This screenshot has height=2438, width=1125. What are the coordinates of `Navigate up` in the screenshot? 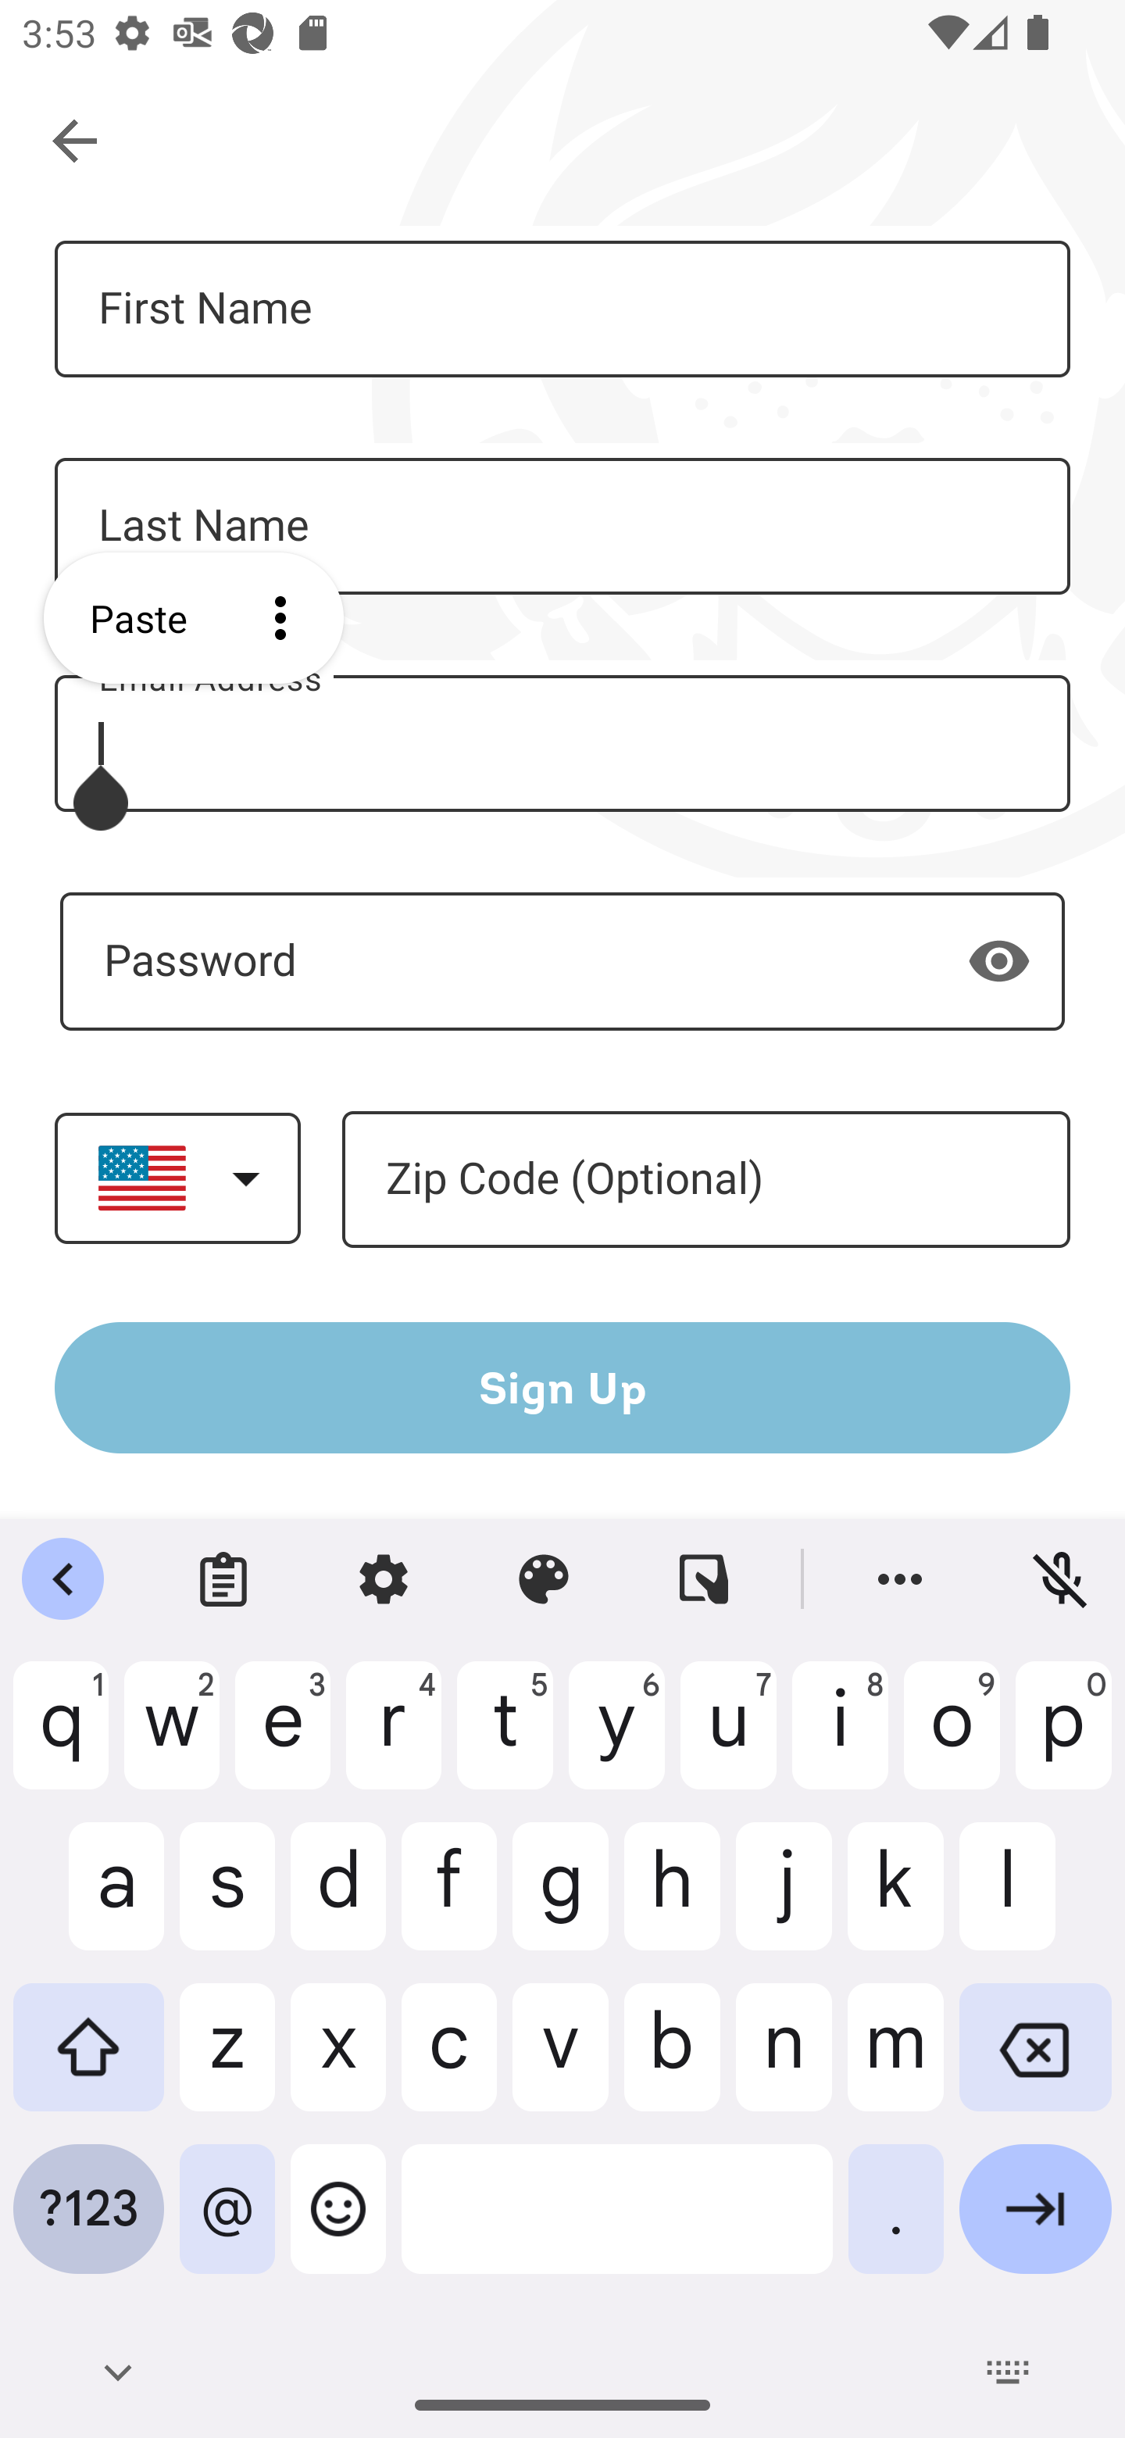 It's located at (77, 142).